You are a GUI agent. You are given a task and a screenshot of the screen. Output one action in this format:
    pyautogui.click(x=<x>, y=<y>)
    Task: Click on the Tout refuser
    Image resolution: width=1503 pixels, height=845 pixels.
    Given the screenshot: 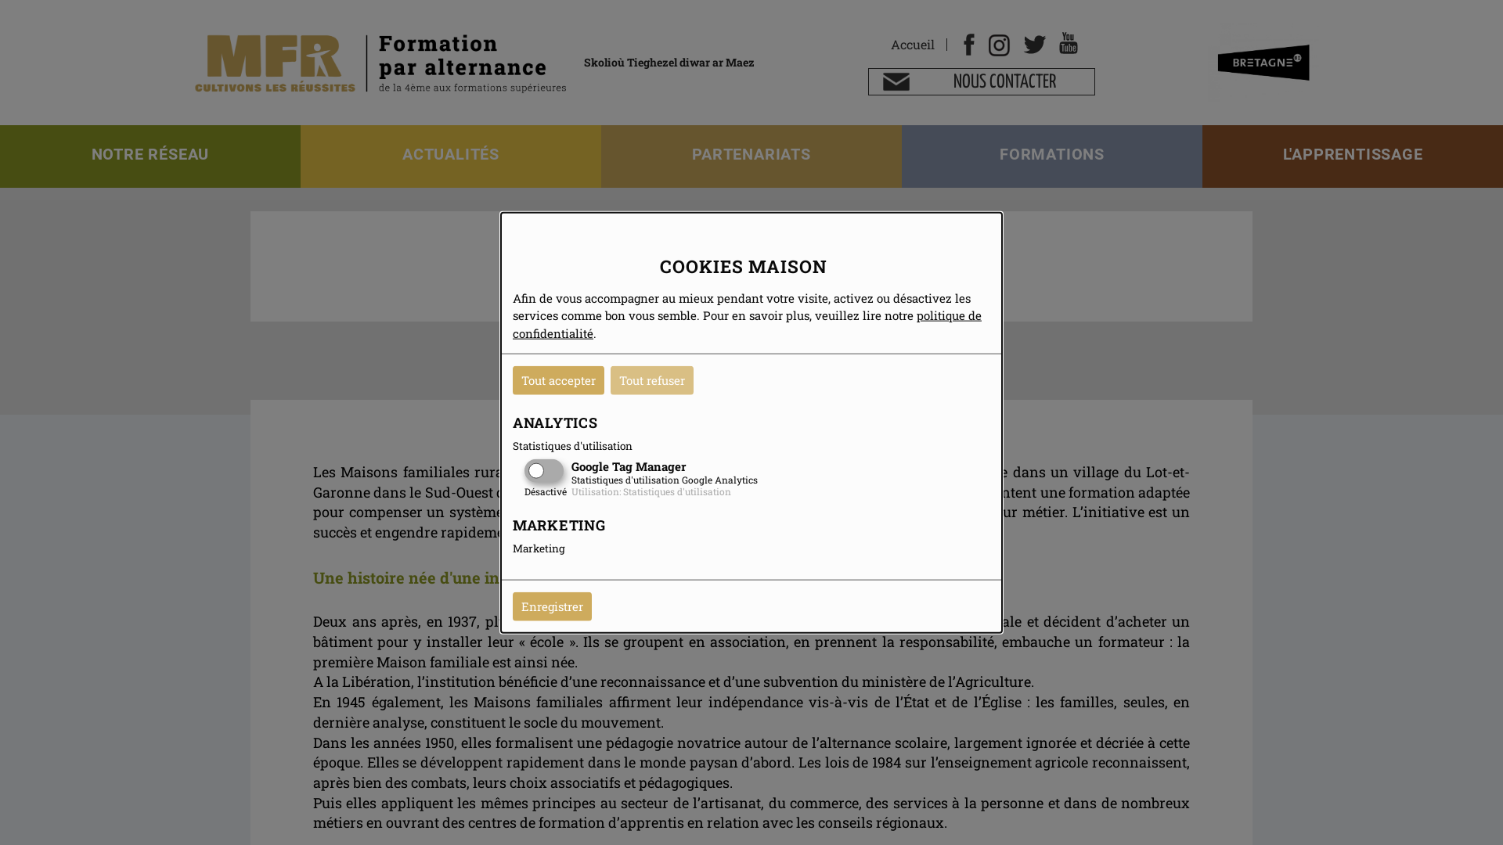 What is the action you would take?
    pyautogui.click(x=652, y=380)
    